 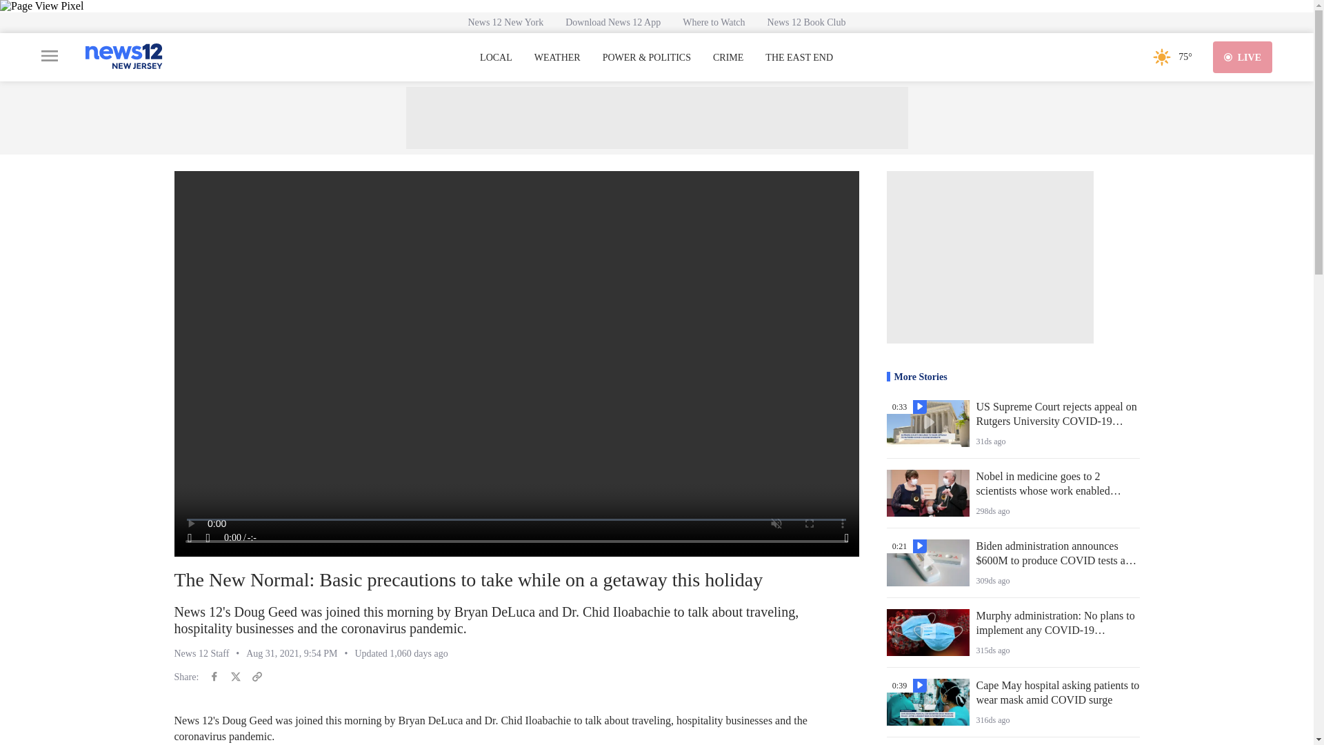 What do you see at coordinates (1161, 57) in the screenshot?
I see `Sunny` at bounding box center [1161, 57].